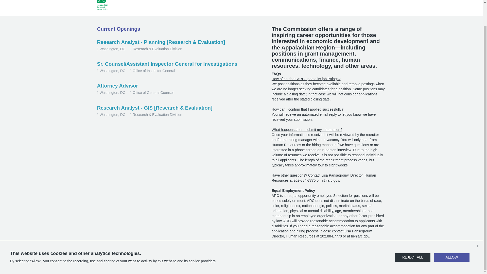  What do you see at coordinates (413, 233) in the screenshot?
I see `REJECT ALL` at bounding box center [413, 233].